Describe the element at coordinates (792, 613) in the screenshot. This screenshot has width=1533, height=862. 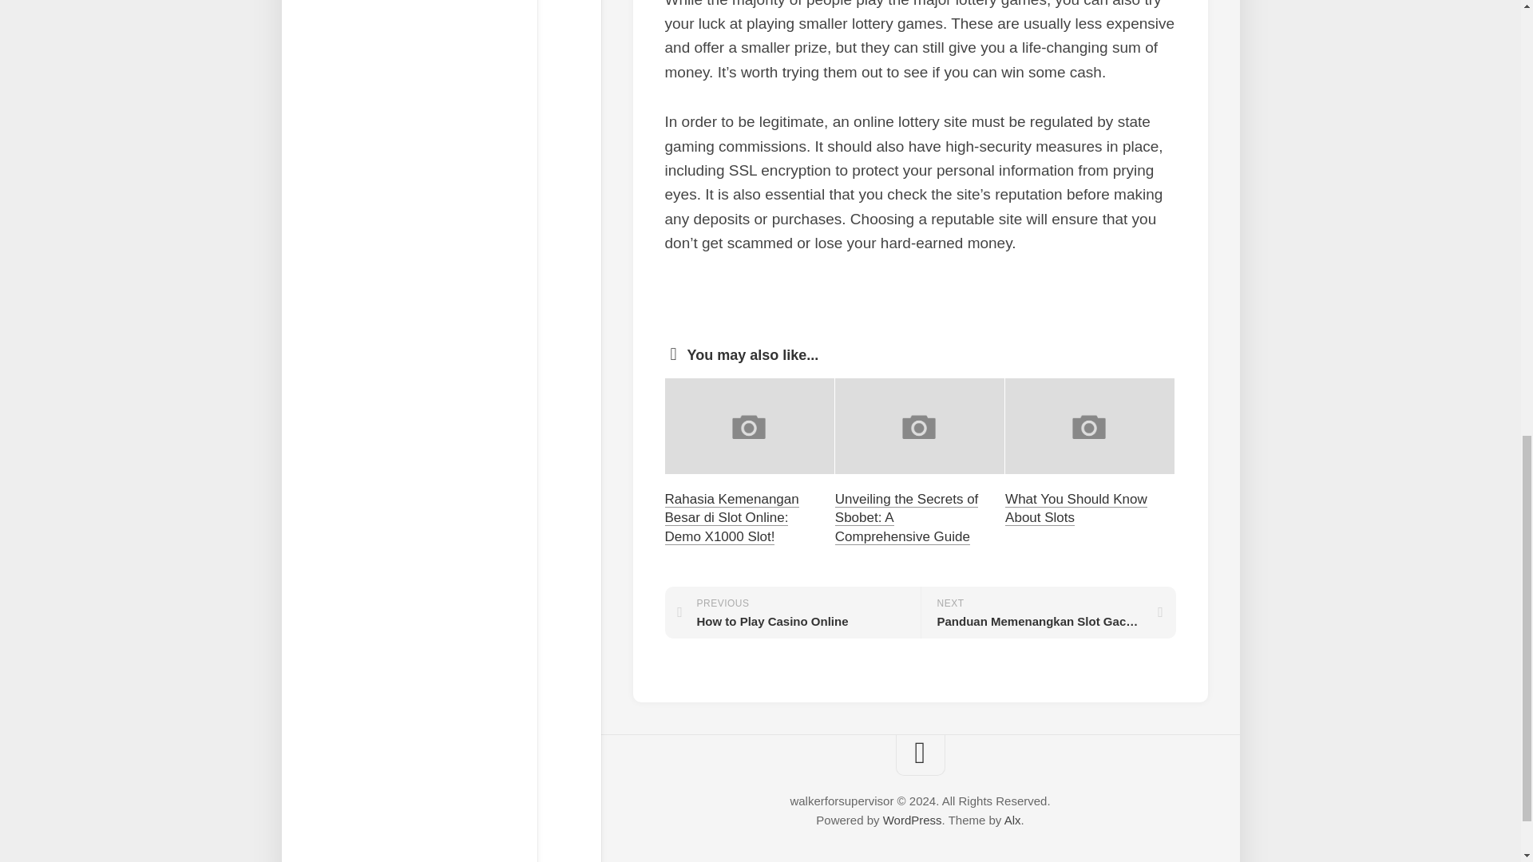
I see `Alx` at that location.